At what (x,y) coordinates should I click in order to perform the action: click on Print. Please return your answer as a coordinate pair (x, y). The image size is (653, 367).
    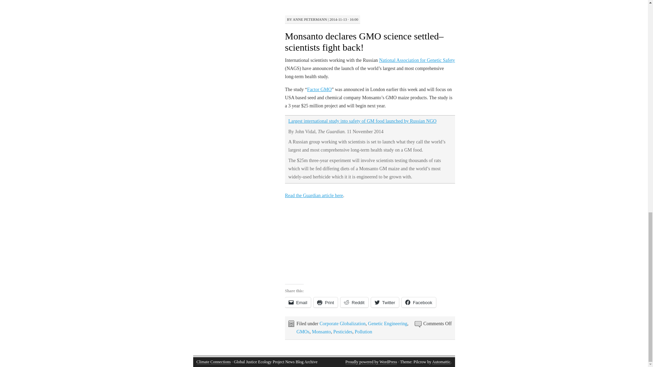
    Looking at the image, I should click on (325, 302).